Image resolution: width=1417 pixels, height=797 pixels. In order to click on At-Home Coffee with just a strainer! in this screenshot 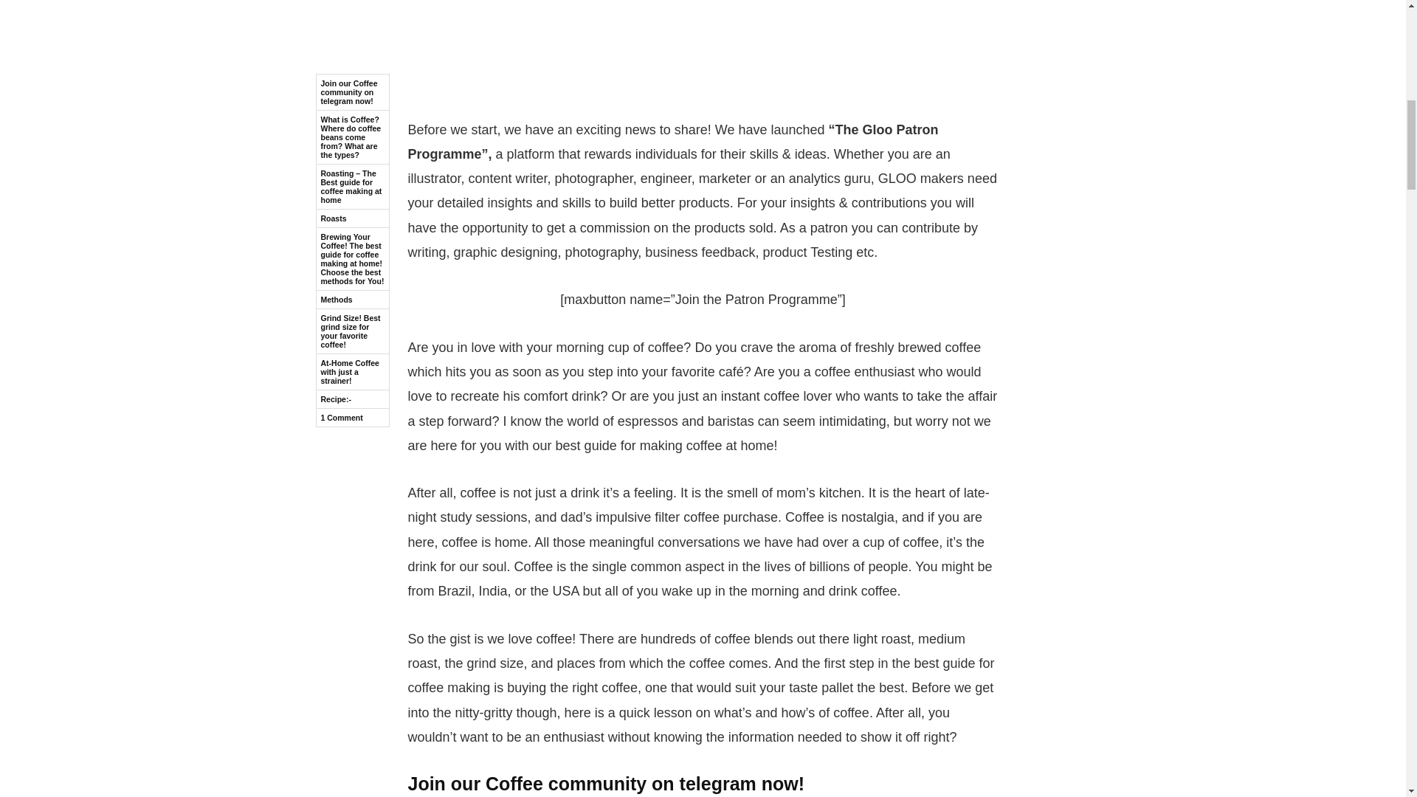, I will do `click(352, 169)`.